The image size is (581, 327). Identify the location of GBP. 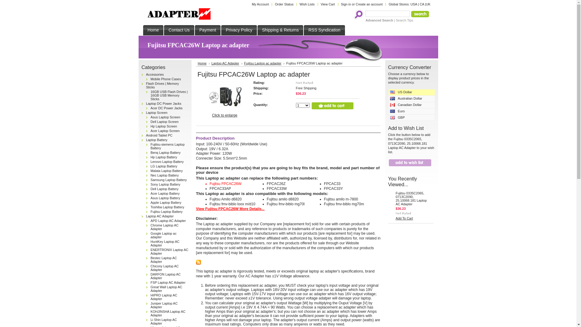
(412, 118).